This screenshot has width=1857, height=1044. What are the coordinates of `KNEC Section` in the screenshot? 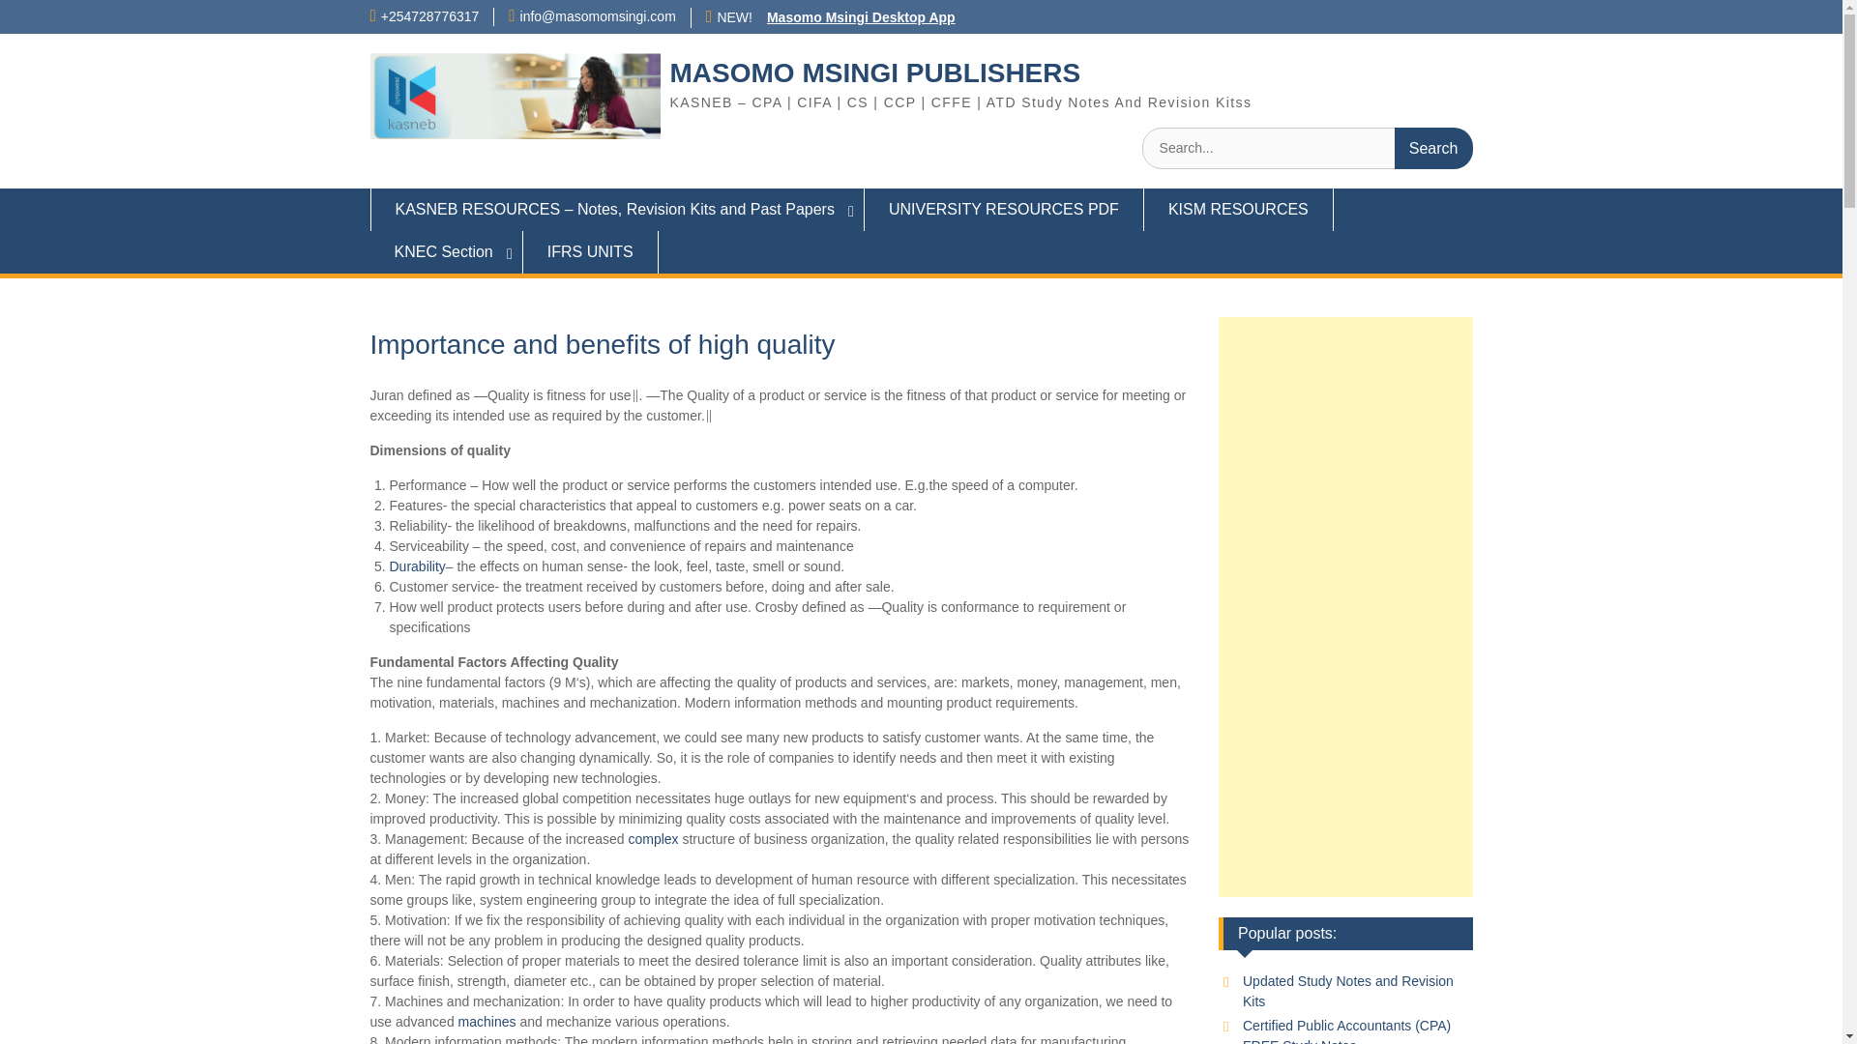 It's located at (445, 251).